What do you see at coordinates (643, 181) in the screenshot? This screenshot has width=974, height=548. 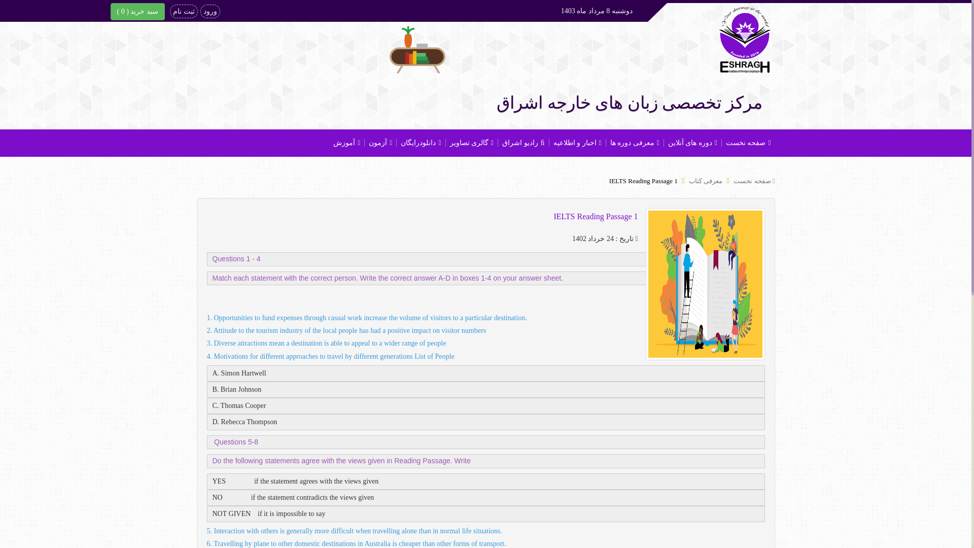 I see `IELTS-Reading-Passage-1` at bounding box center [643, 181].